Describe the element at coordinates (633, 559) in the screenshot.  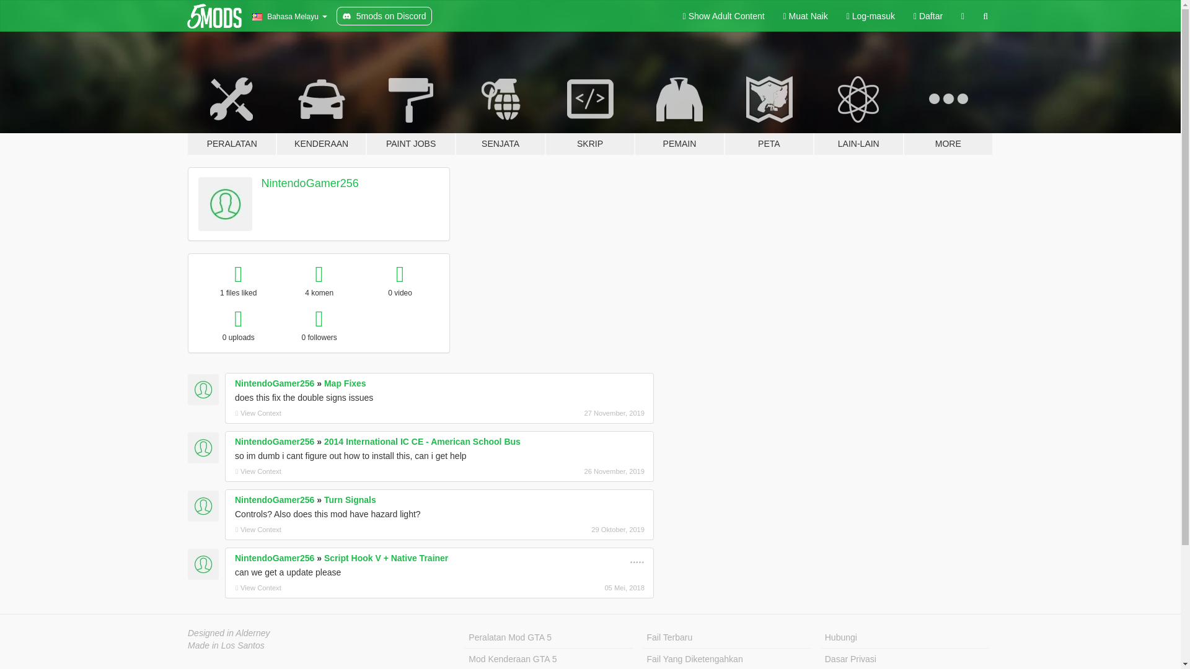
I see `Terbaekkk!` at that location.